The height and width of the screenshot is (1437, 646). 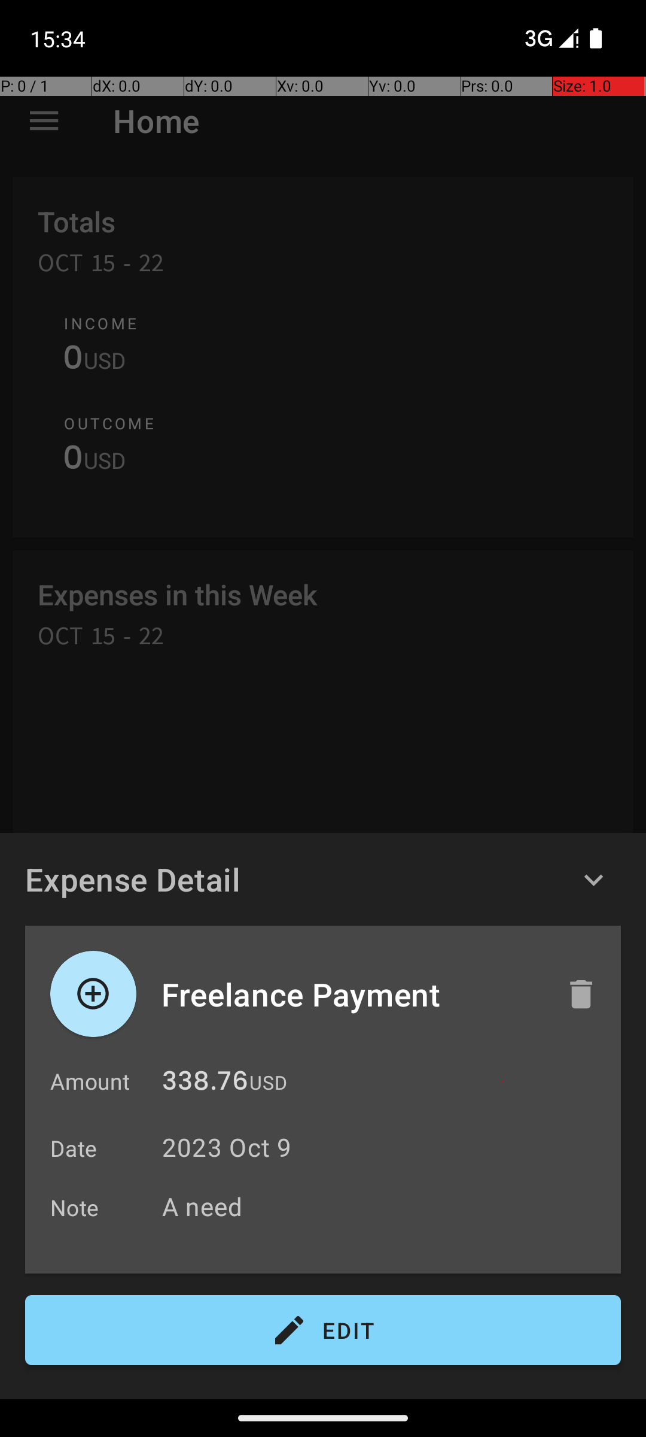 I want to click on 338.76, so click(x=205, y=1084).